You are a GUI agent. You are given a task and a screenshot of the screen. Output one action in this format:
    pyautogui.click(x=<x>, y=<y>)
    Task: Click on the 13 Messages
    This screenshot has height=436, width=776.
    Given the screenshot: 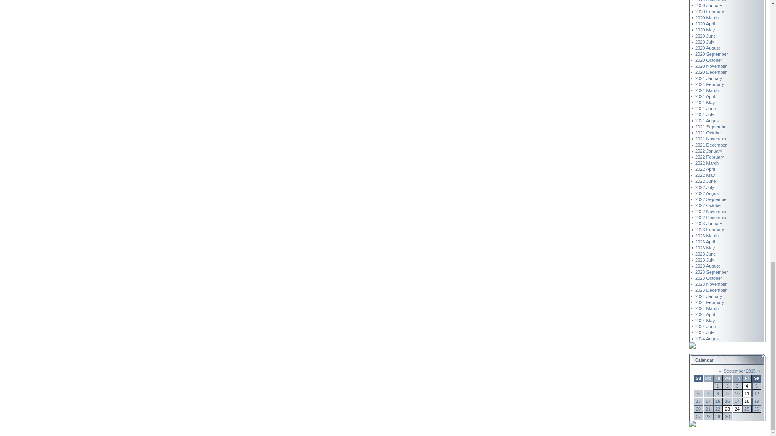 What is the action you would take?
    pyautogui.click(x=737, y=401)
    